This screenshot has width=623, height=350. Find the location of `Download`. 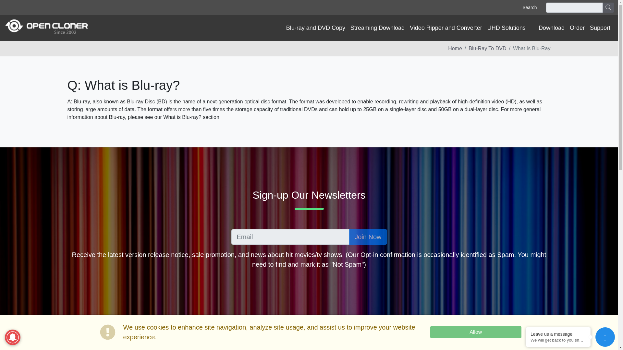

Download is located at coordinates (551, 28).